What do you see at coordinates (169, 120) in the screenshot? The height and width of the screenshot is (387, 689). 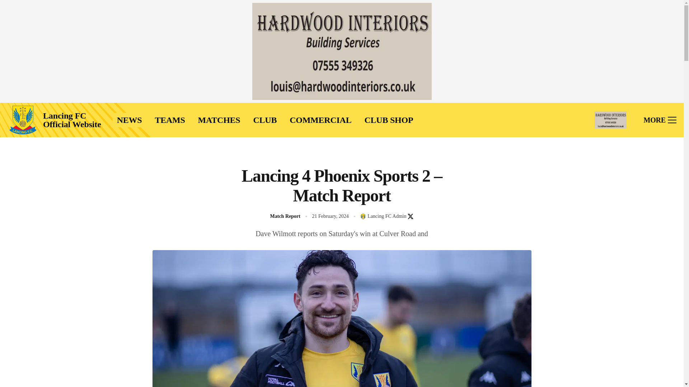 I see `TEAMS` at bounding box center [169, 120].